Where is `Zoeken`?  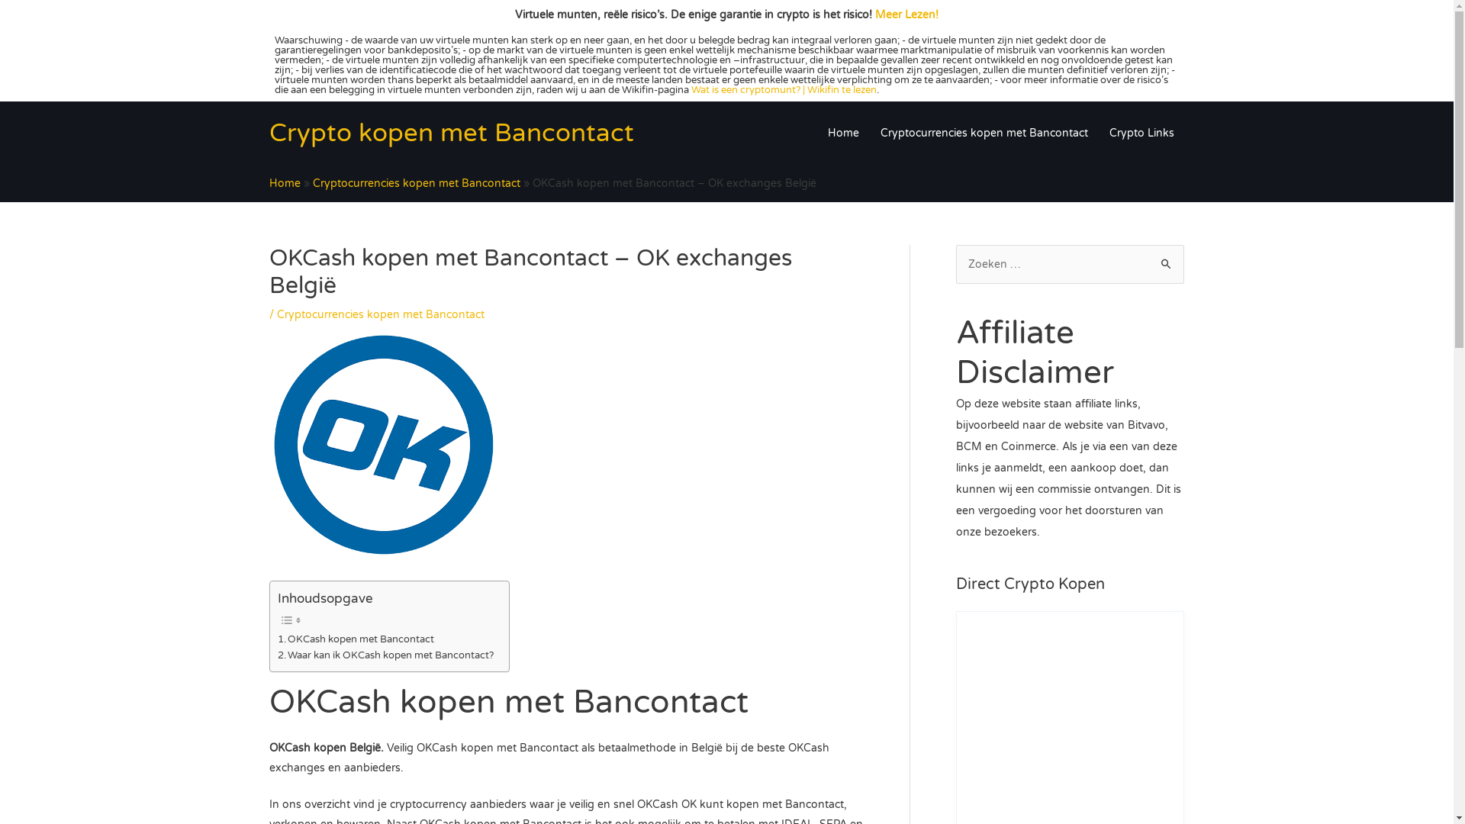
Zoeken is located at coordinates (1166, 265).